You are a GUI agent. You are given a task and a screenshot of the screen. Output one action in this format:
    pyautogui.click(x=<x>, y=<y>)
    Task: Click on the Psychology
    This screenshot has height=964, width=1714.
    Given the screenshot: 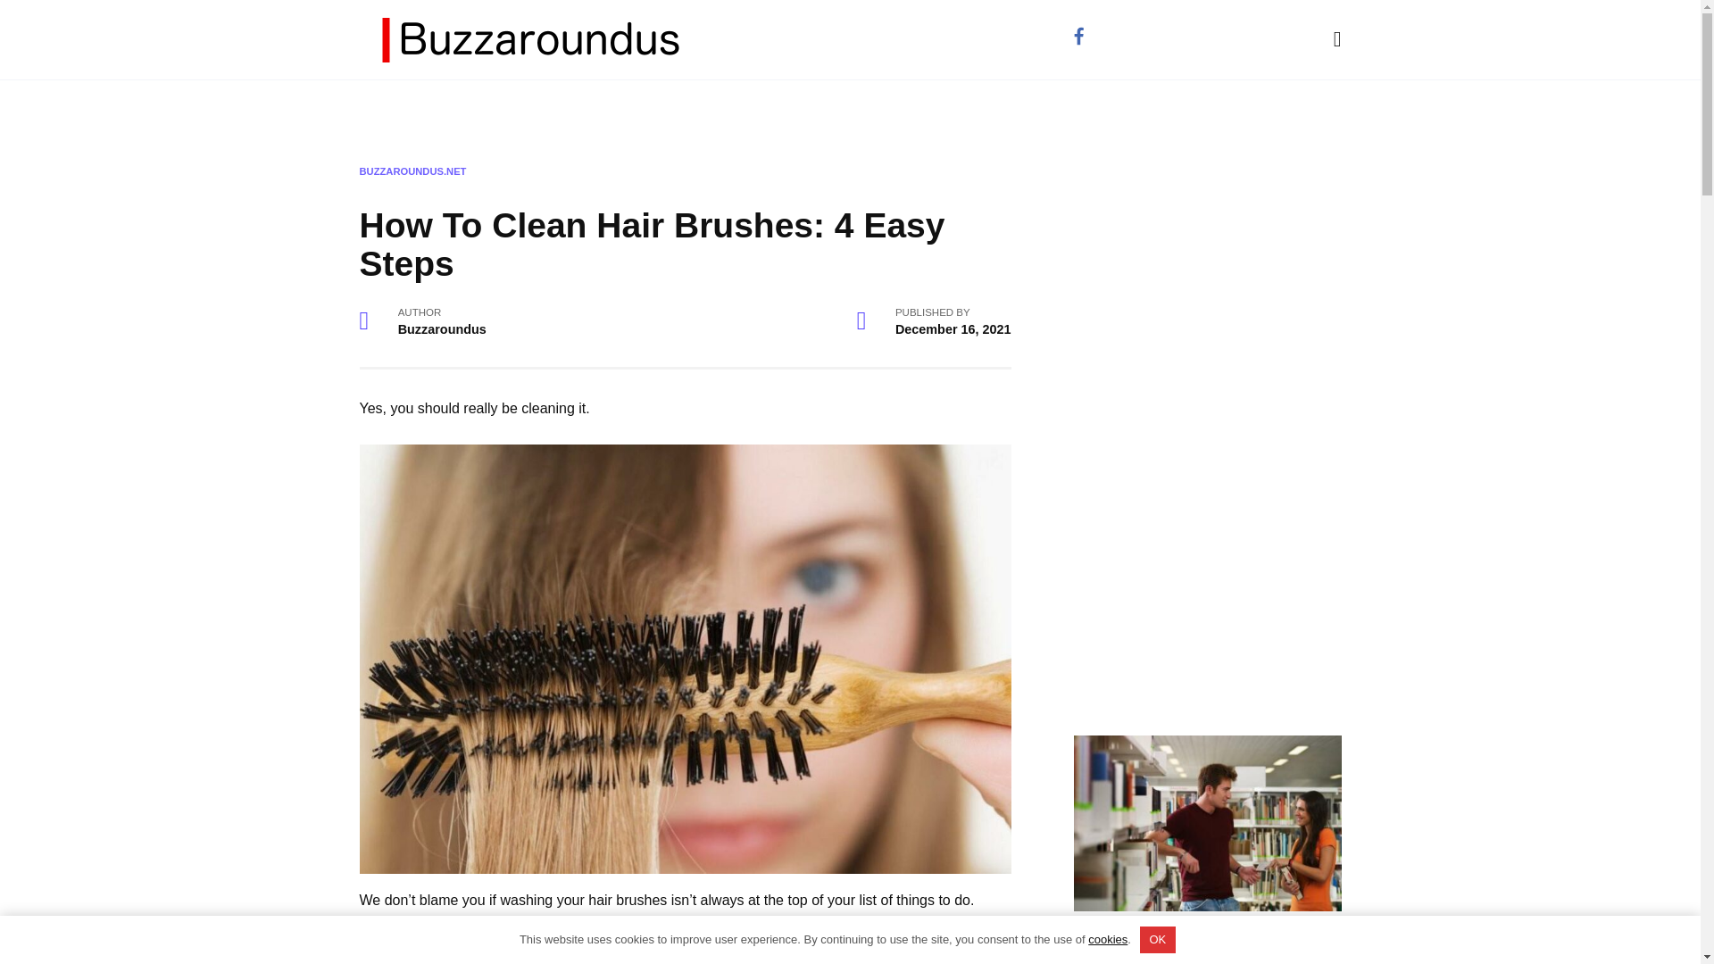 What is the action you would take?
    pyautogui.click(x=582, y=109)
    